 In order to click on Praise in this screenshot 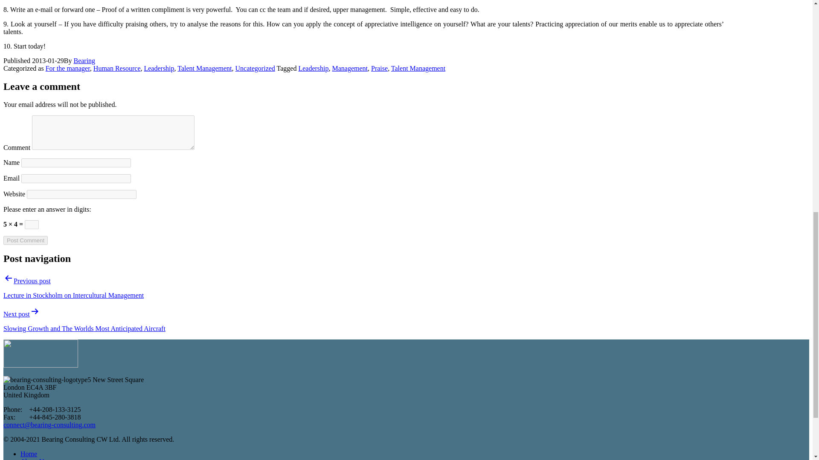, I will do `click(379, 68)`.